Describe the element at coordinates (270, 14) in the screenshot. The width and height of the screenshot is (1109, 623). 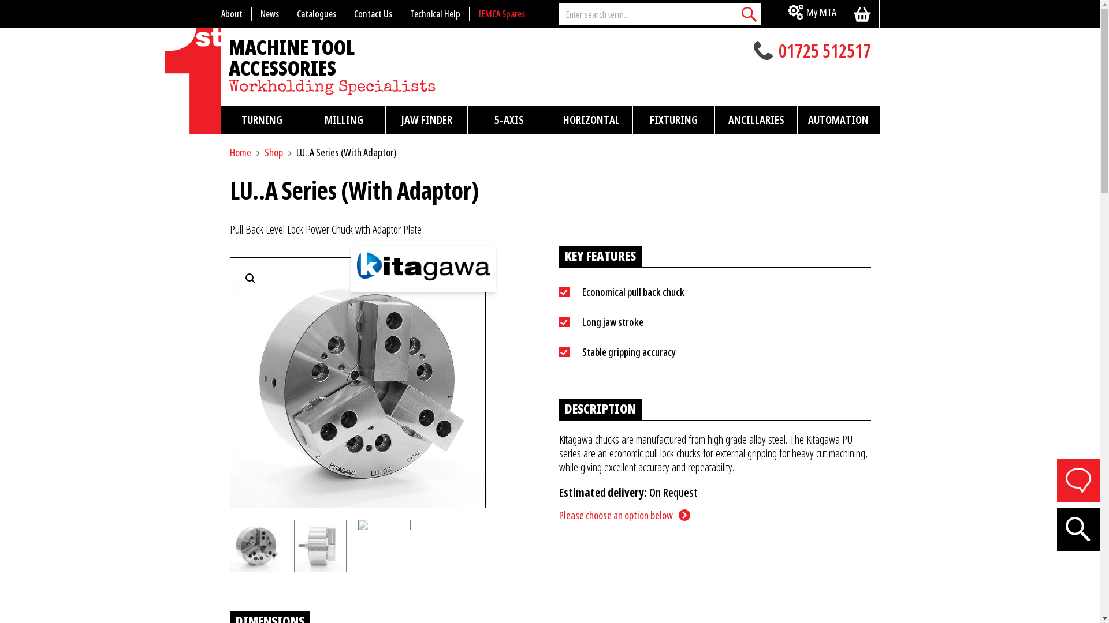
I see `News` at that location.